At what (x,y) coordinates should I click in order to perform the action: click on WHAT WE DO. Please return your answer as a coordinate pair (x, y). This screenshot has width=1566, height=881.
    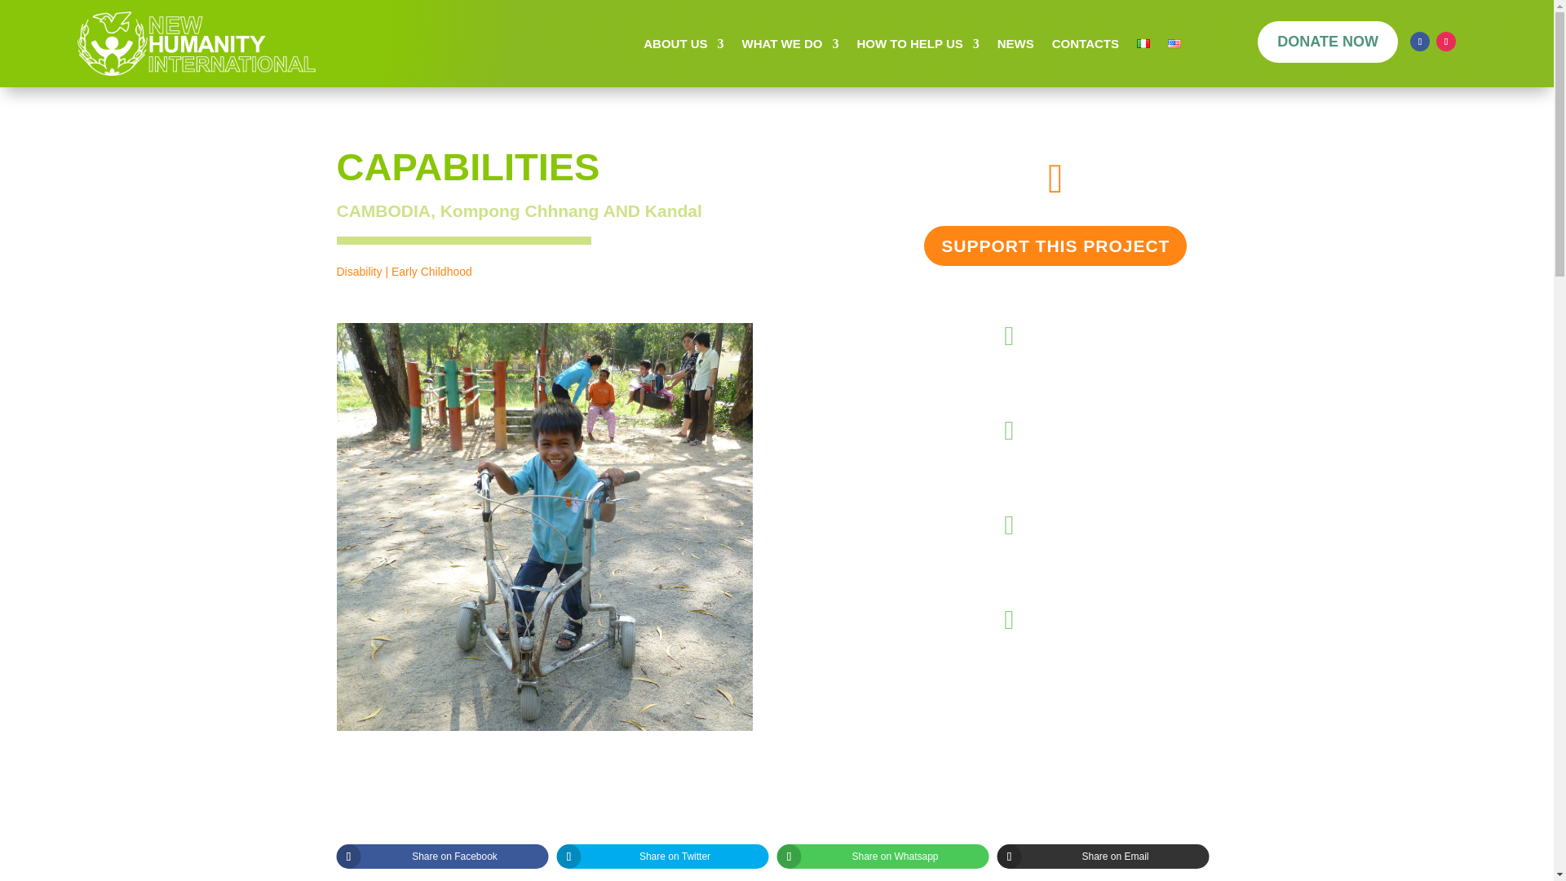
    Looking at the image, I should click on (791, 47).